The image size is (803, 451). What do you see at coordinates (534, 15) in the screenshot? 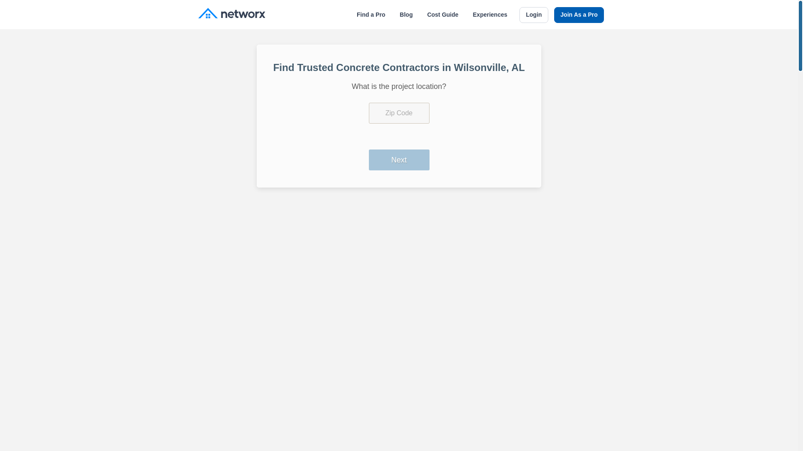
I see `Login` at bounding box center [534, 15].